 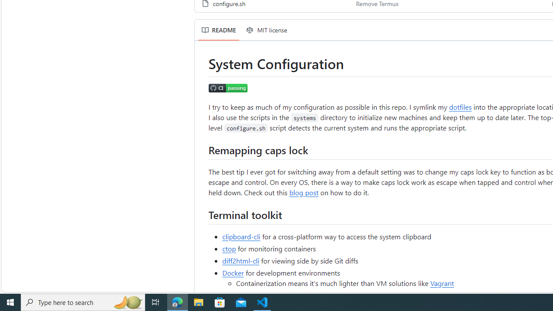 I want to click on README, so click(x=219, y=30).